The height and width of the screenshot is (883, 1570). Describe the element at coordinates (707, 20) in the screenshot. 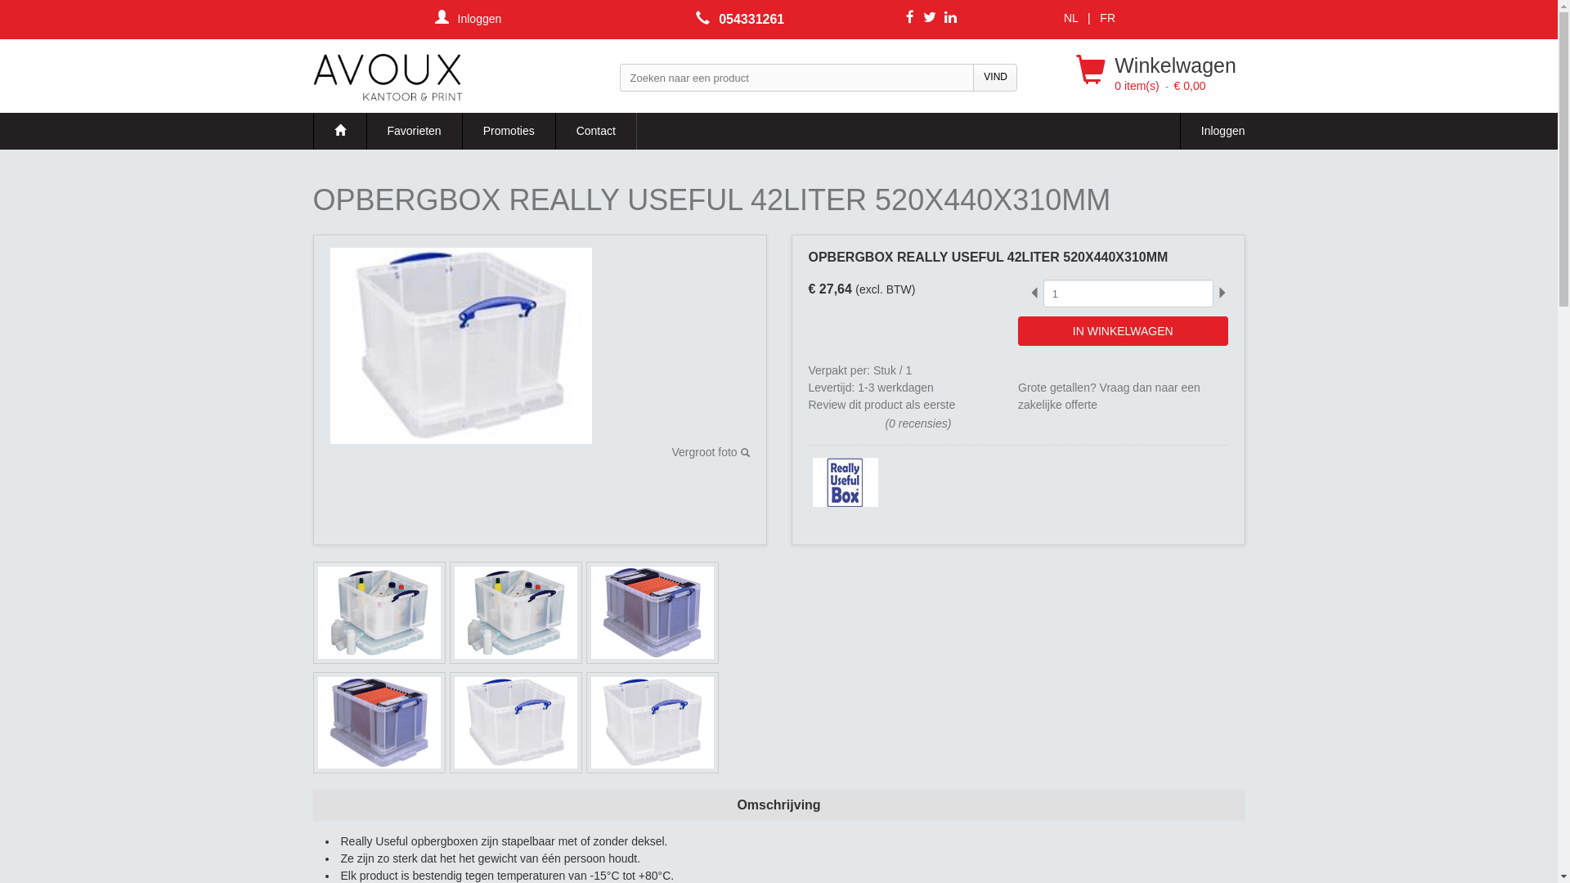

I see `phone` at that location.